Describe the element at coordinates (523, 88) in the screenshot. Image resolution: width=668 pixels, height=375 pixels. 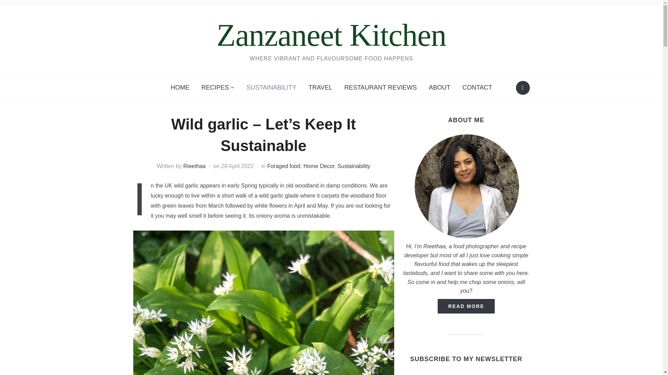
I see `Search` at that location.